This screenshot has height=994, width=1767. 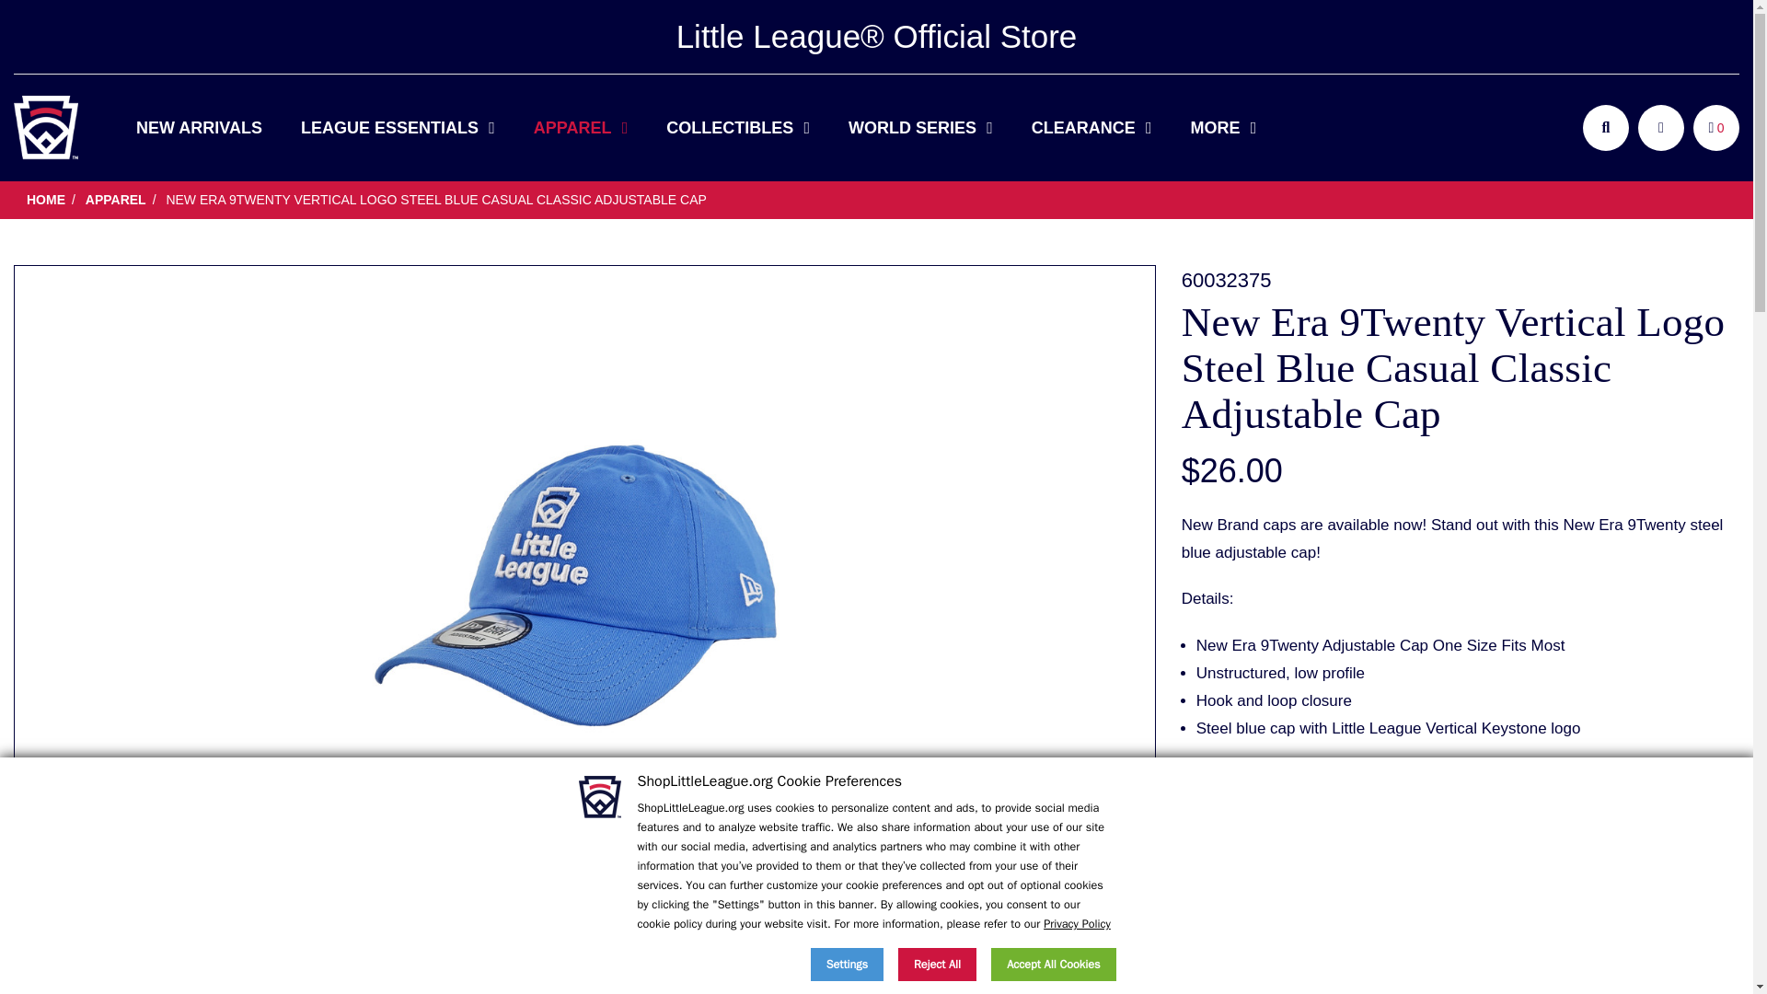 What do you see at coordinates (1460, 828) in the screenshot?
I see `Add to Cart` at bounding box center [1460, 828].